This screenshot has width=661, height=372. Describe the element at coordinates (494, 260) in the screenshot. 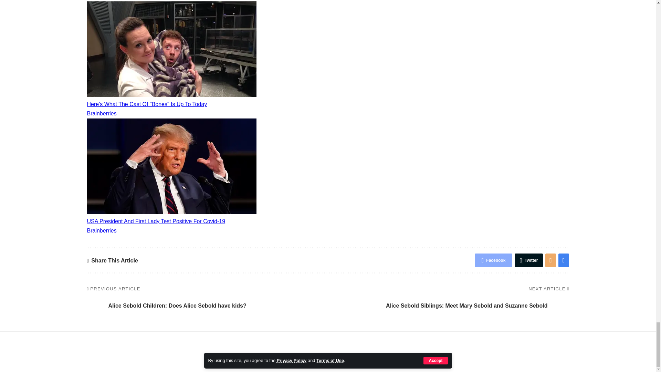

I see `Facebook` at that location.